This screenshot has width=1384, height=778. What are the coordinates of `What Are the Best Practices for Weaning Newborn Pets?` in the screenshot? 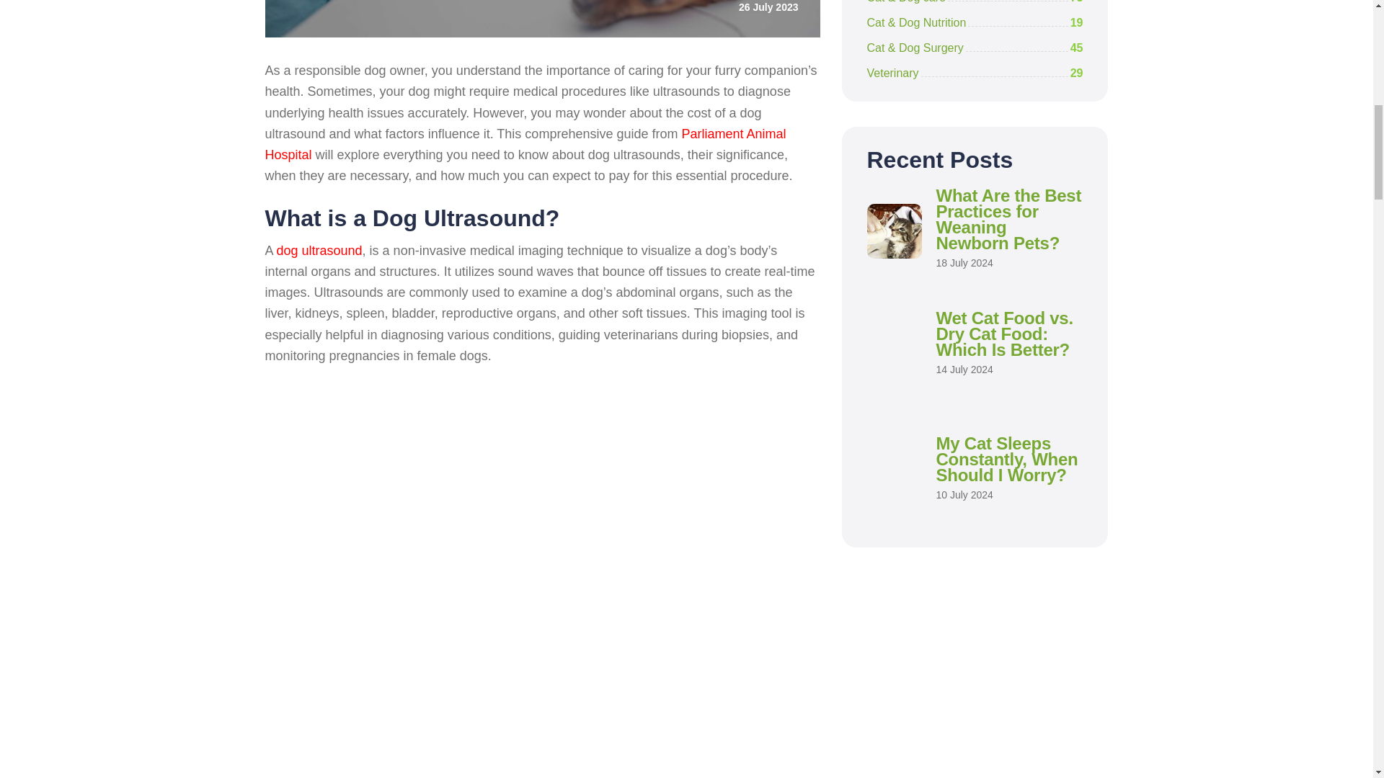 It's located at (1008, 219).